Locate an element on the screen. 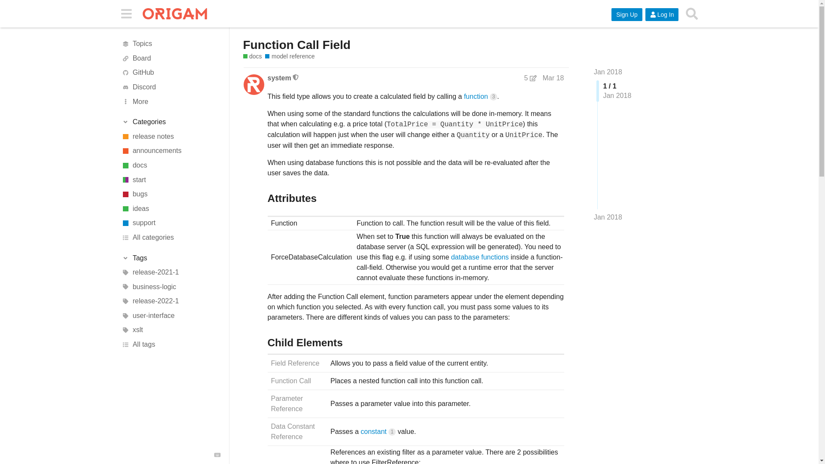 The width and height of the screenshot is (825, 464). Jump to the first post is located at coordinates (608, 72).